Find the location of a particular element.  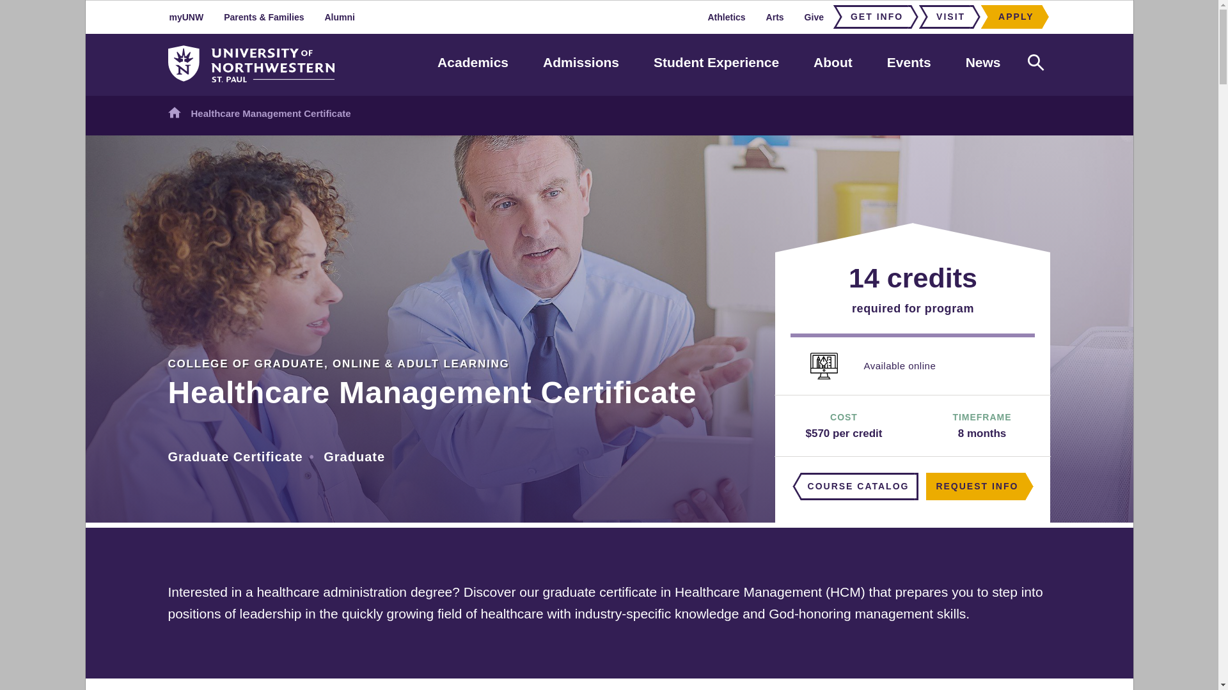

myUNW is located at coordinates (186, 17).